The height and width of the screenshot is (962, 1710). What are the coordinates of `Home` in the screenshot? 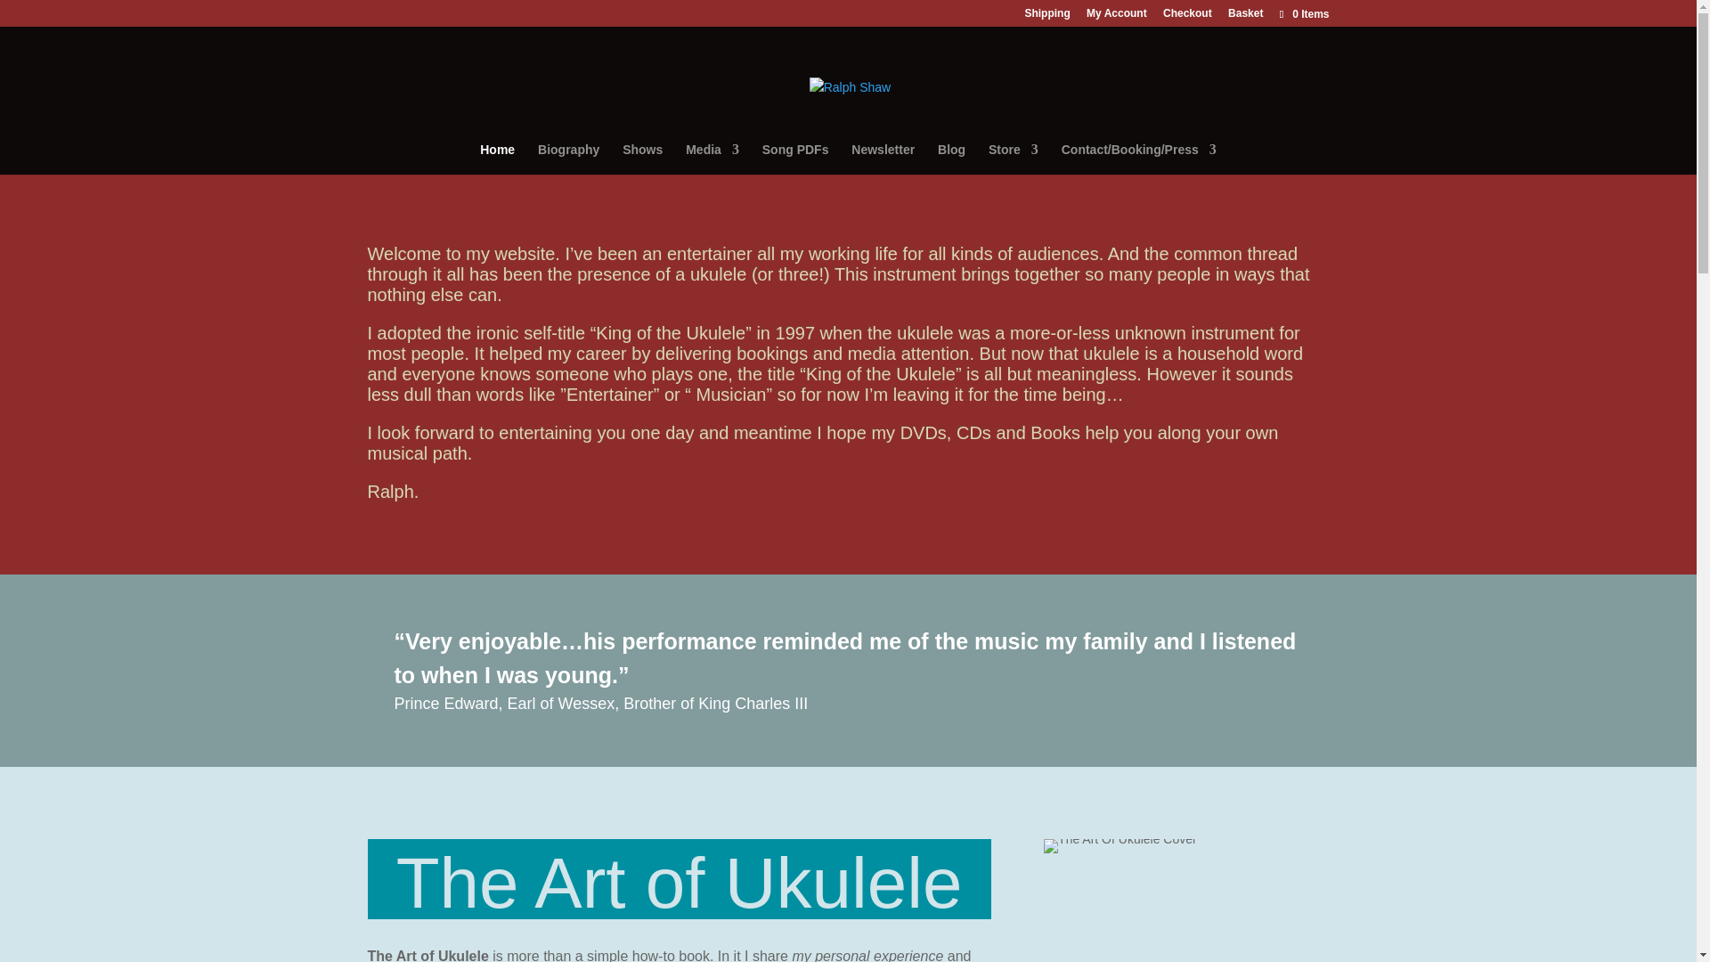 It's located at (497, 159).